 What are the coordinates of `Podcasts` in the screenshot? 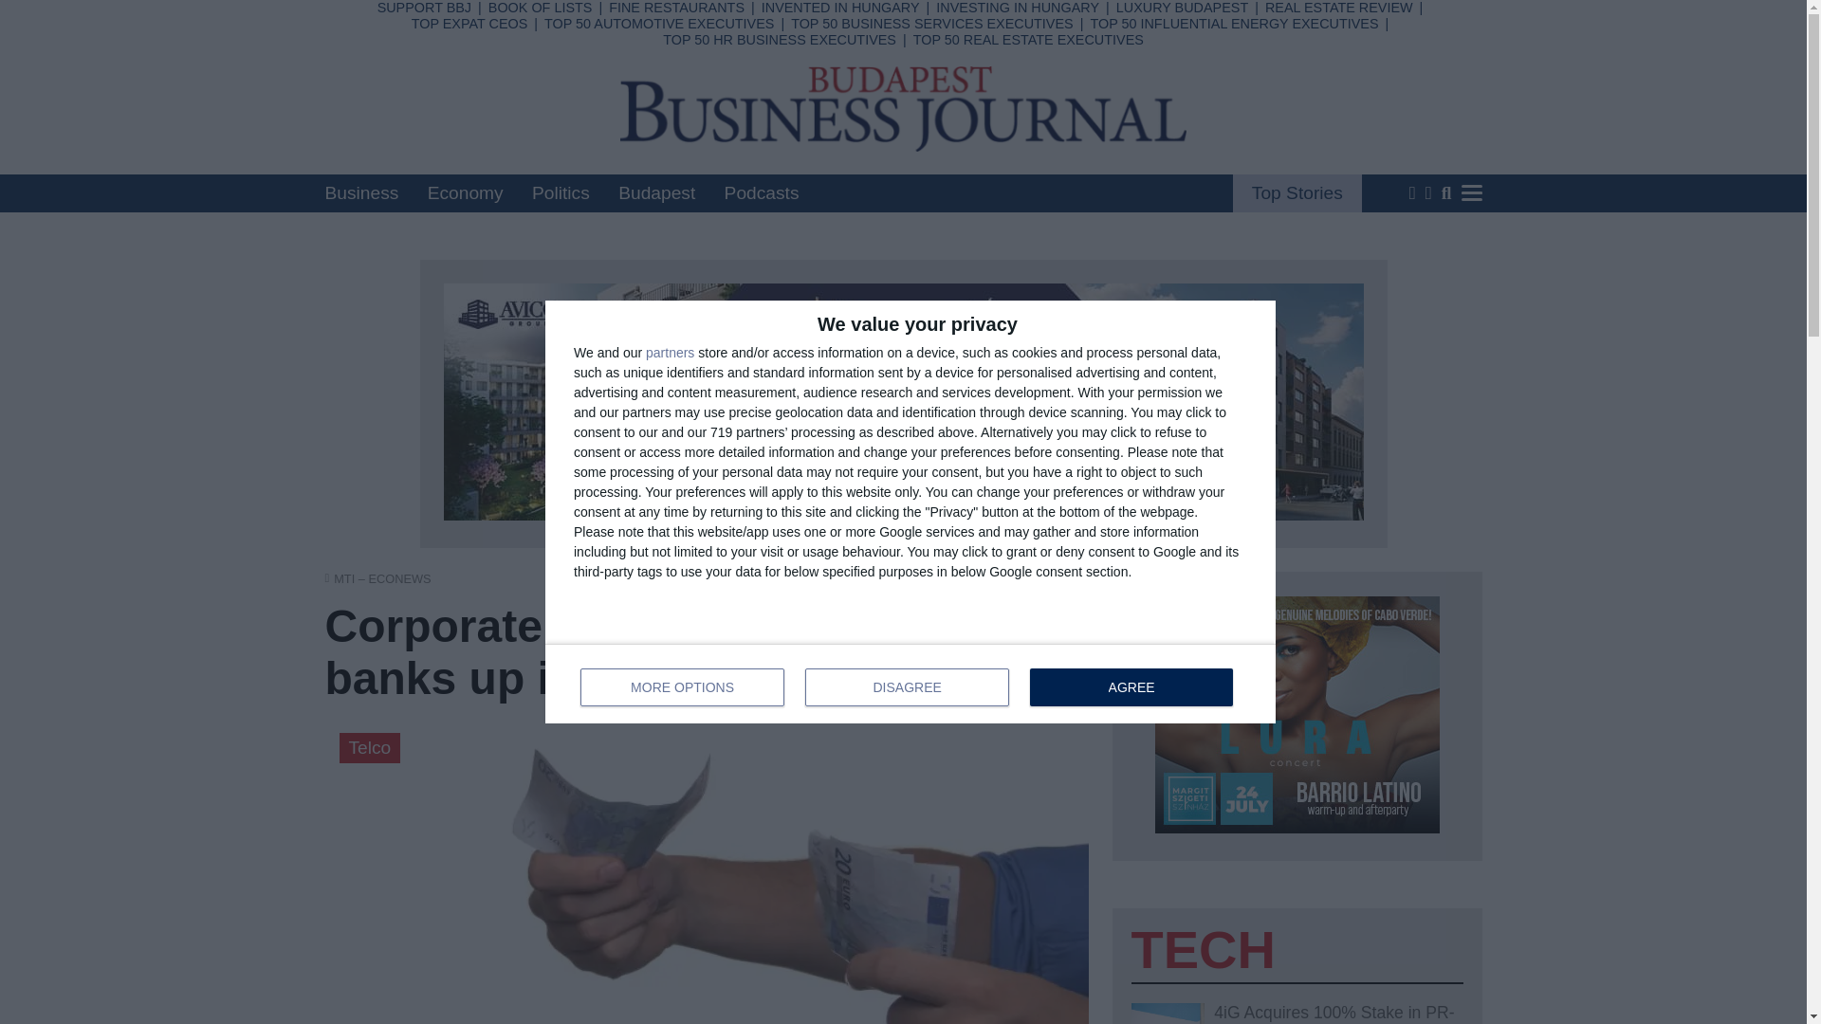 It's located at (762, 192).